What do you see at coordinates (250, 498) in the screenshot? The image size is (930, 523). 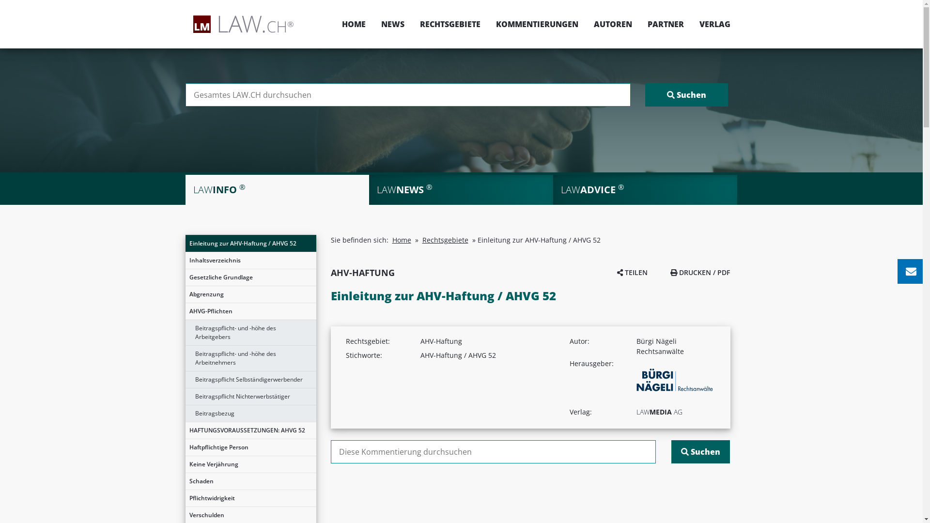 I see `Pflichtwidrigkeit` at bounding box center [250, 498].